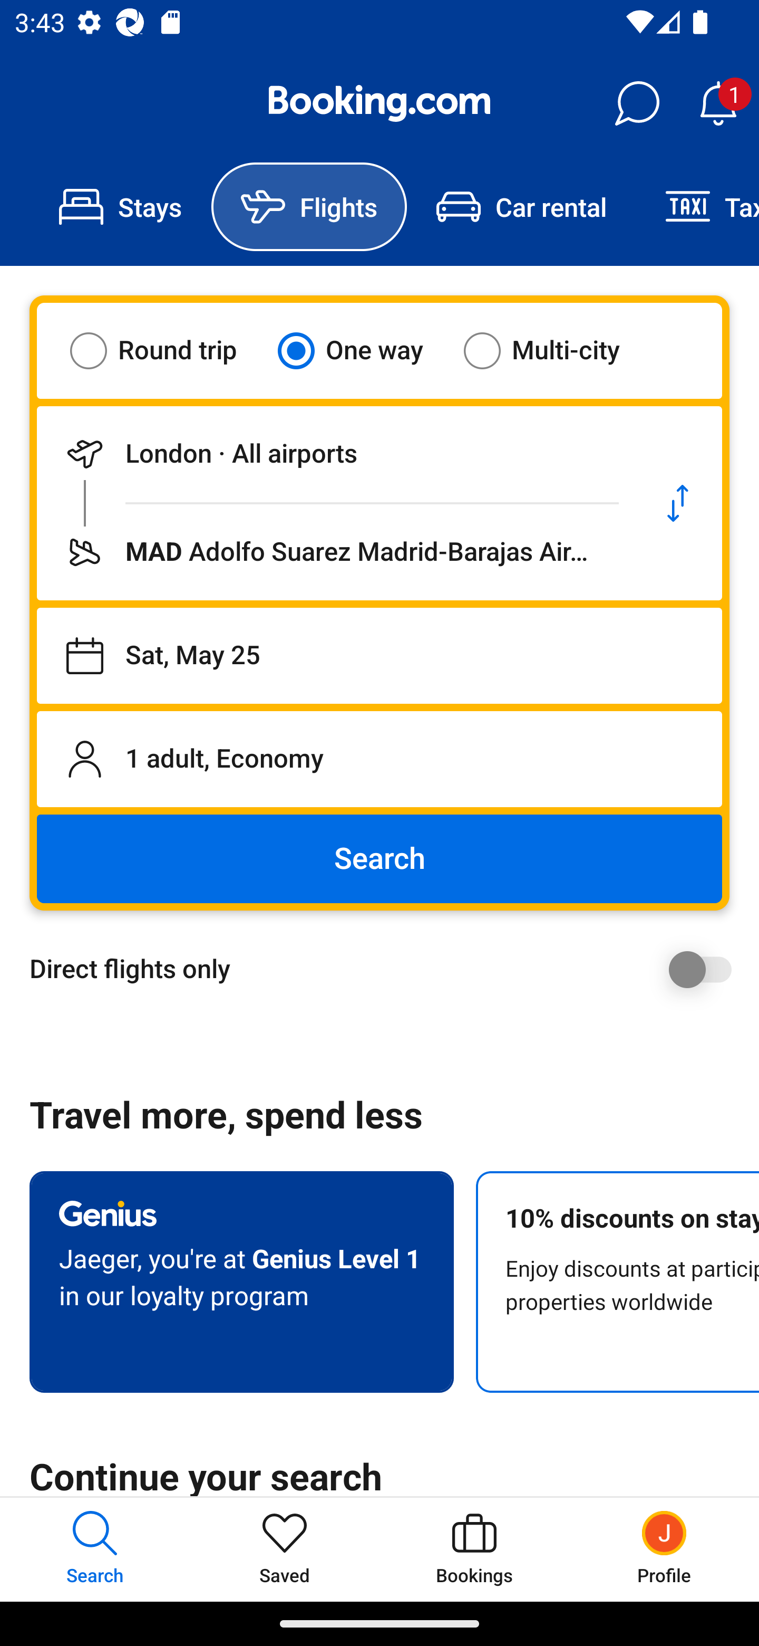  I want to click on Saved, so click(285, 1549).